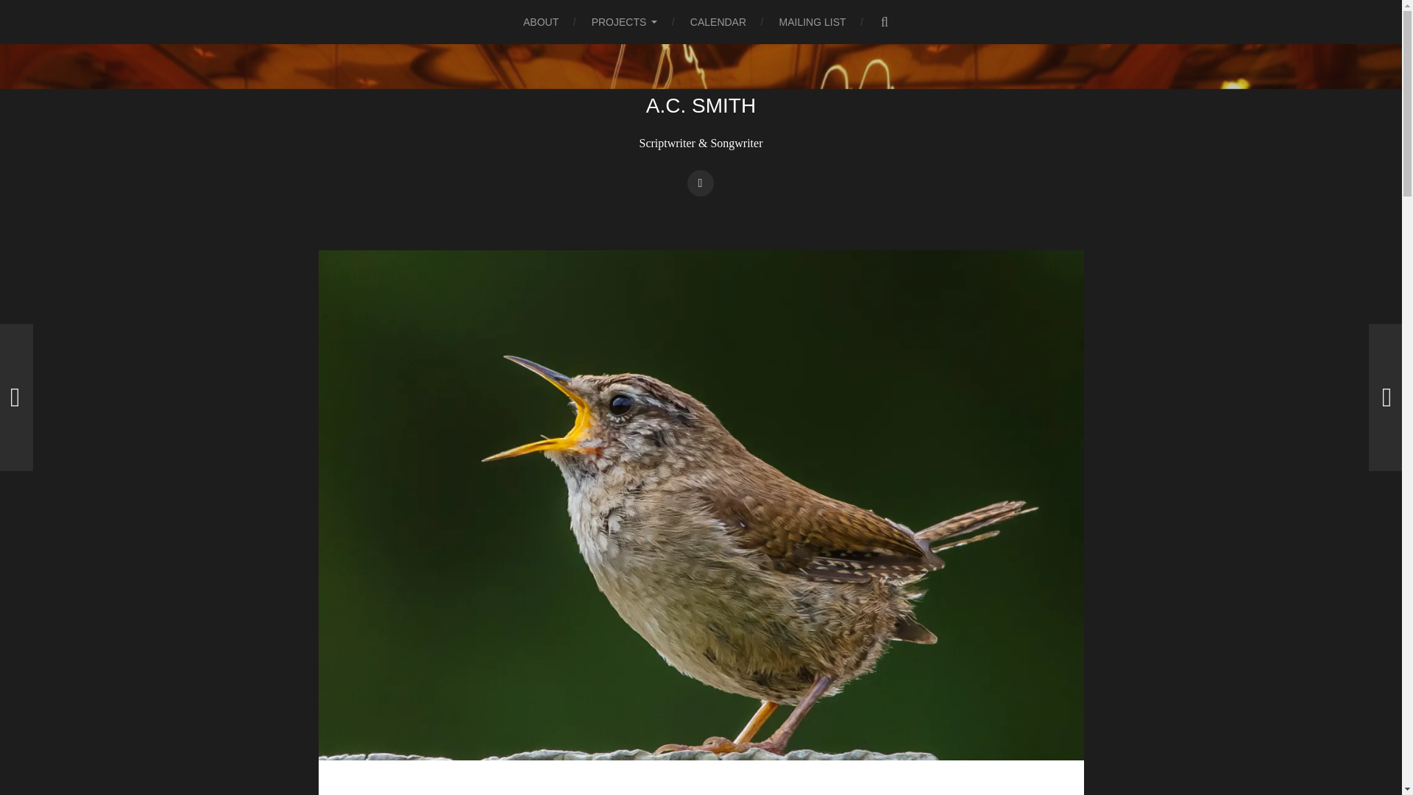  What do you see at coordinates (718, 22) in the screenshot?
I see `CALENDAR` at bounding box center [718, 22].